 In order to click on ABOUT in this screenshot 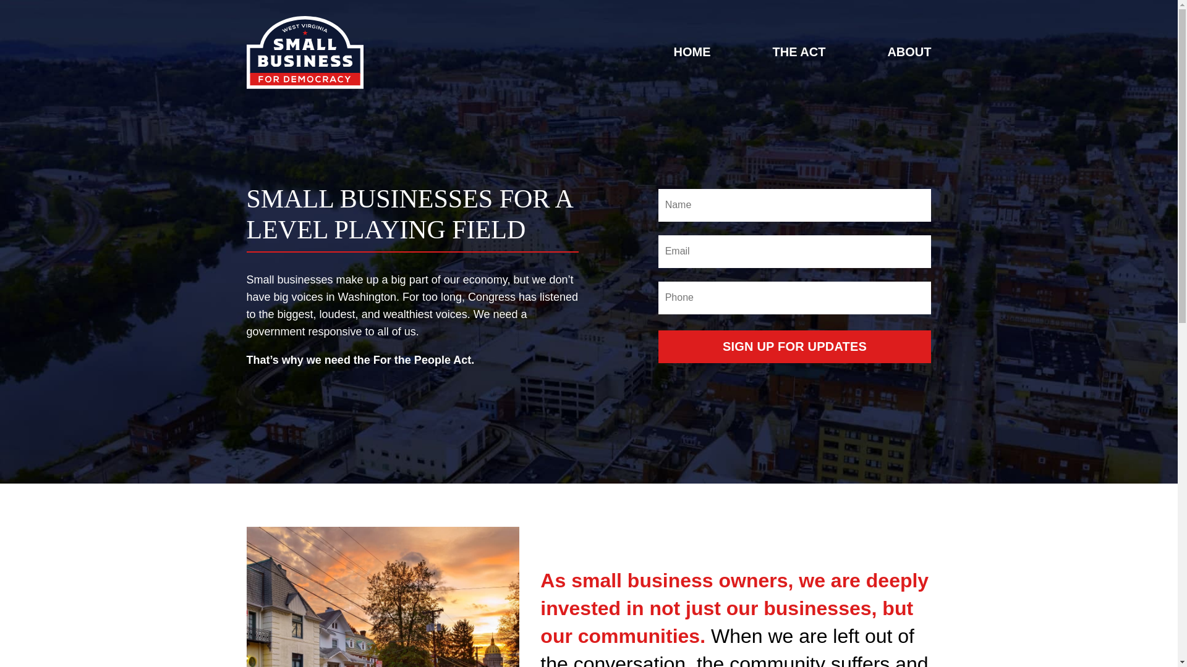, I will do `click(909, 52)`.